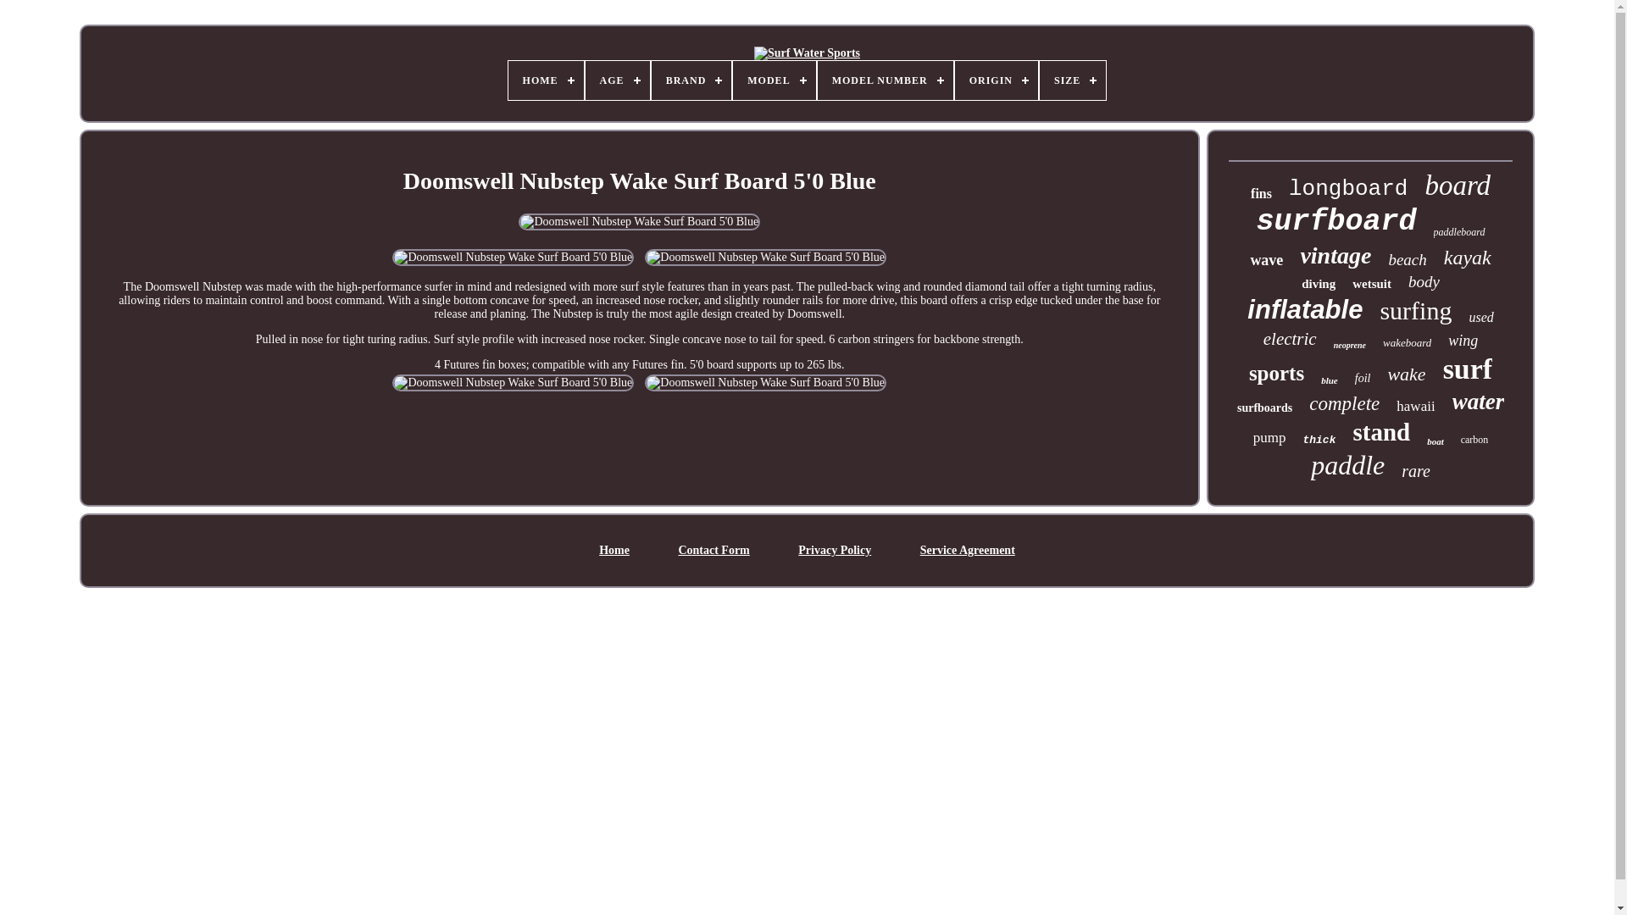 The height and width of the screenshot is (915, 1627). What do you see at coordinates (546, 80) in the screenshot?
I see `HOME` at bounding box center [546, 80].